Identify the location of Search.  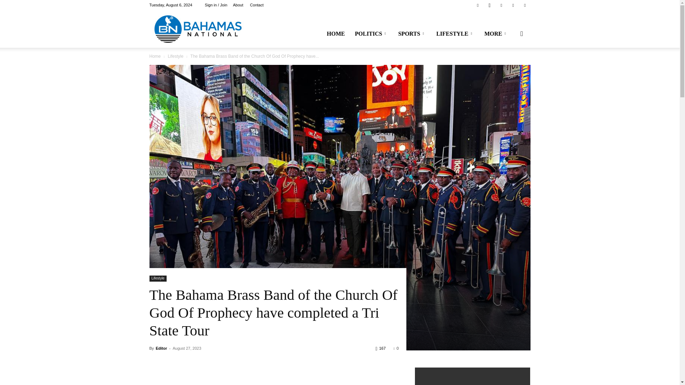
(510, 68).